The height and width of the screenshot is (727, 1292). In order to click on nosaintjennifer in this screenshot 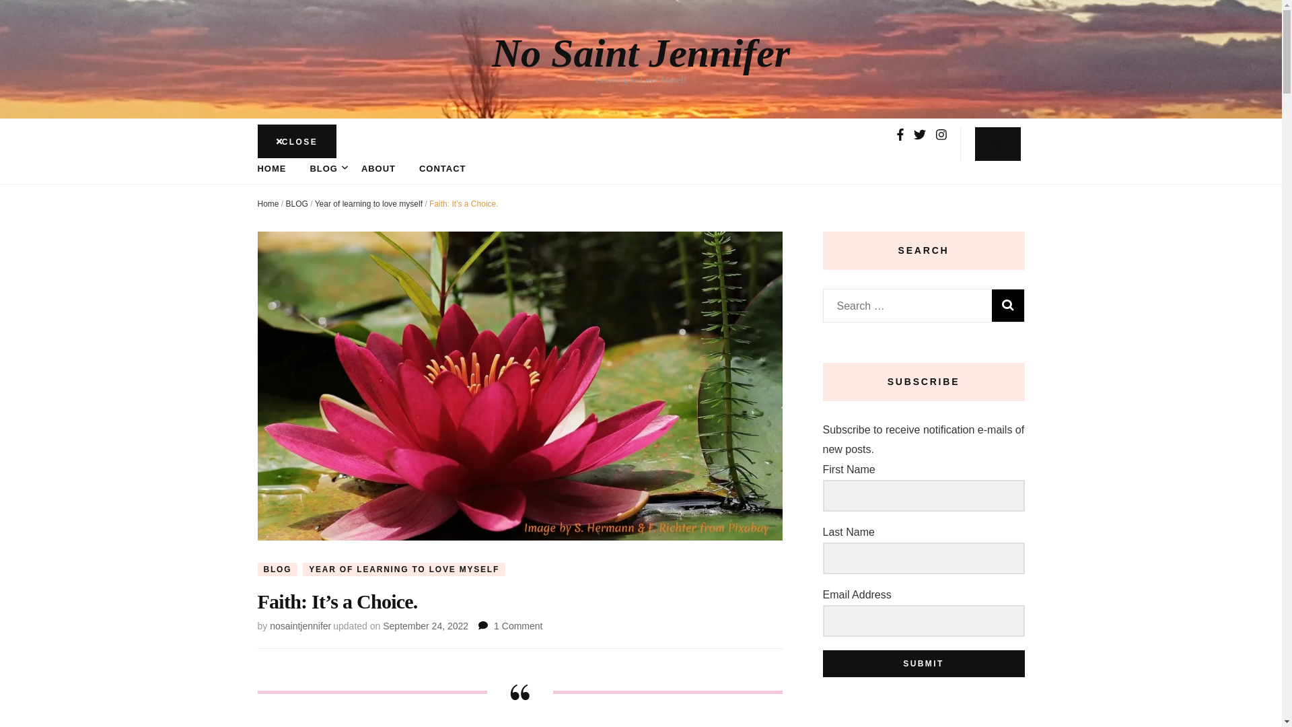, I will do `click(300, 626)`.